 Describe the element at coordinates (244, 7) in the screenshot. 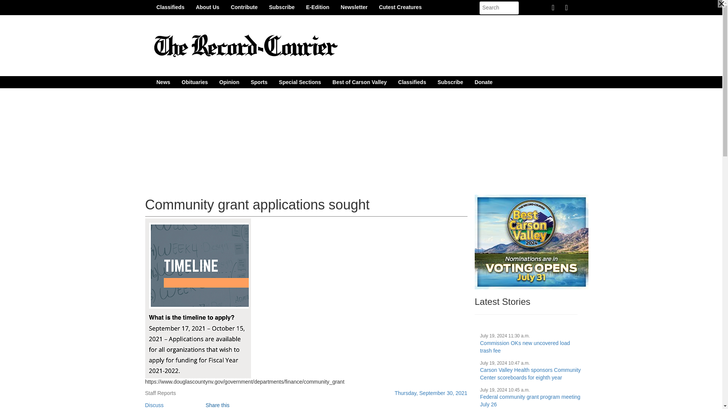

I see `Contribute` at that location.